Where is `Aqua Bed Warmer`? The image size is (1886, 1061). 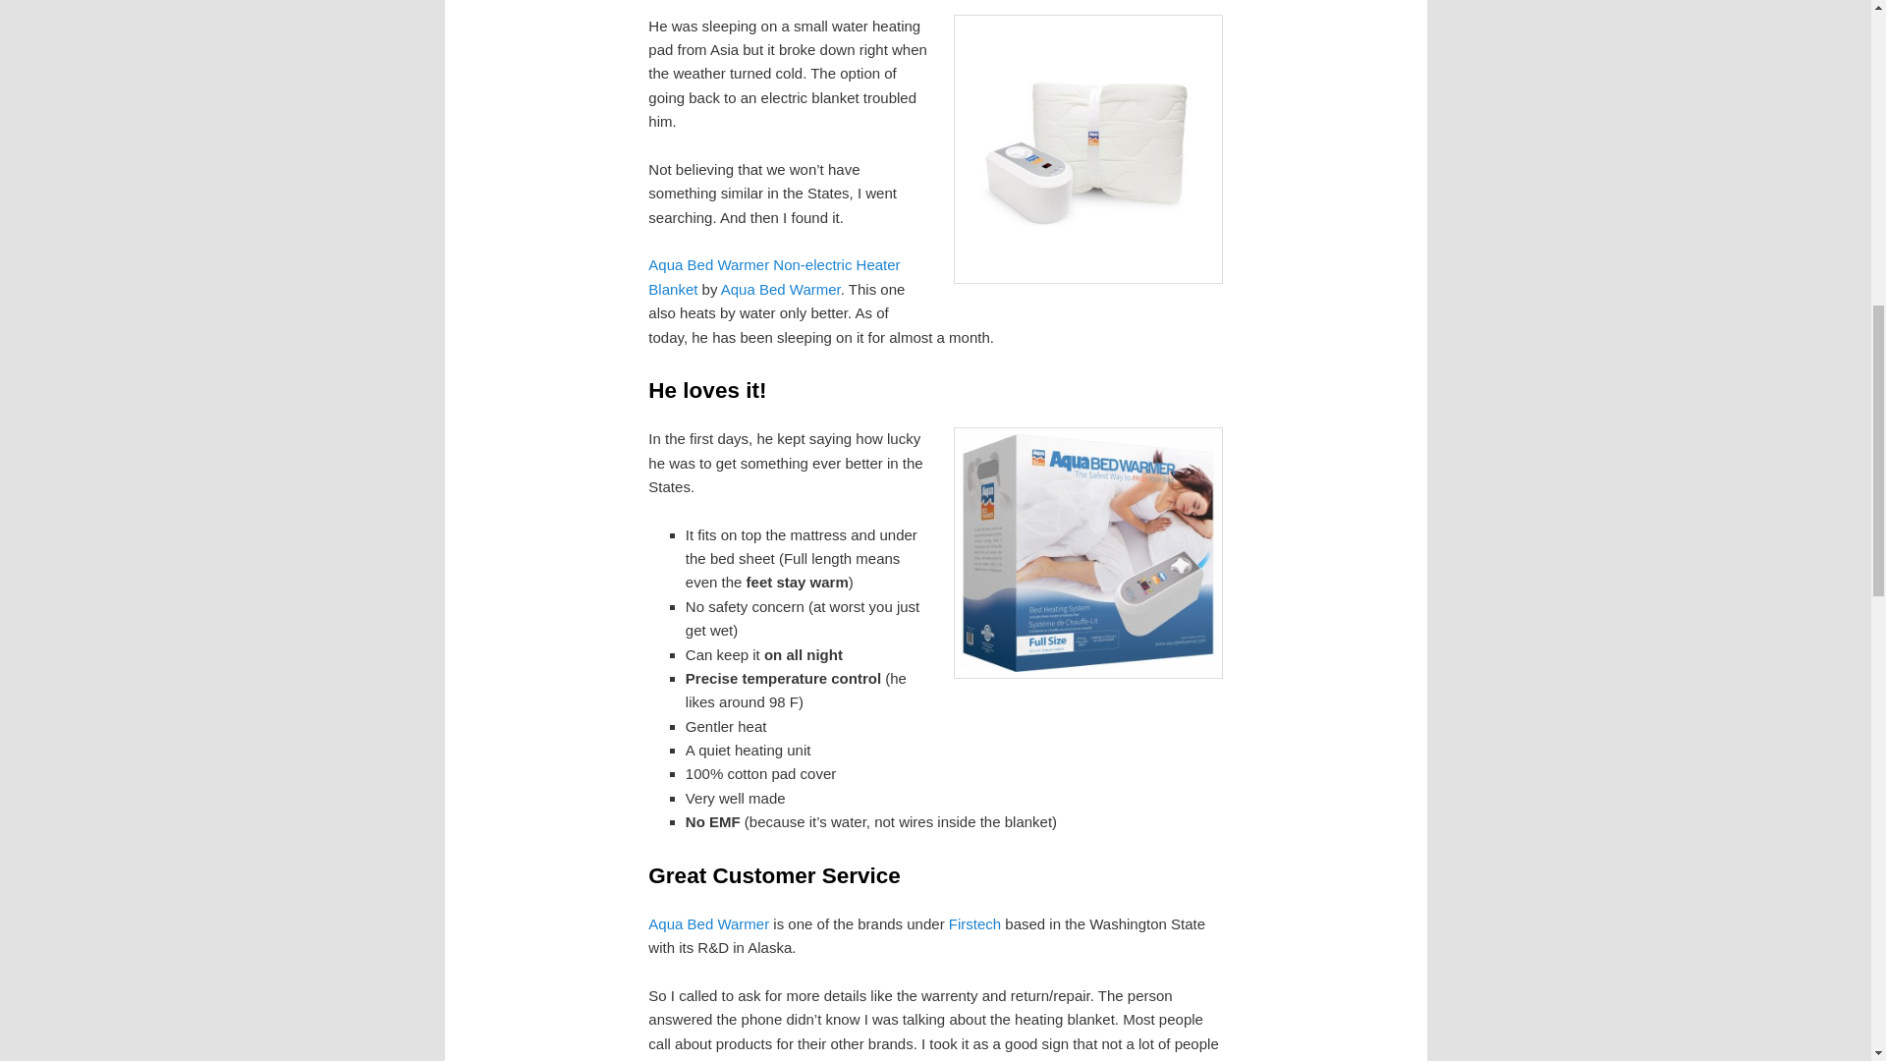 Aqua Bed Warmer is located at coordinates (709, 923).